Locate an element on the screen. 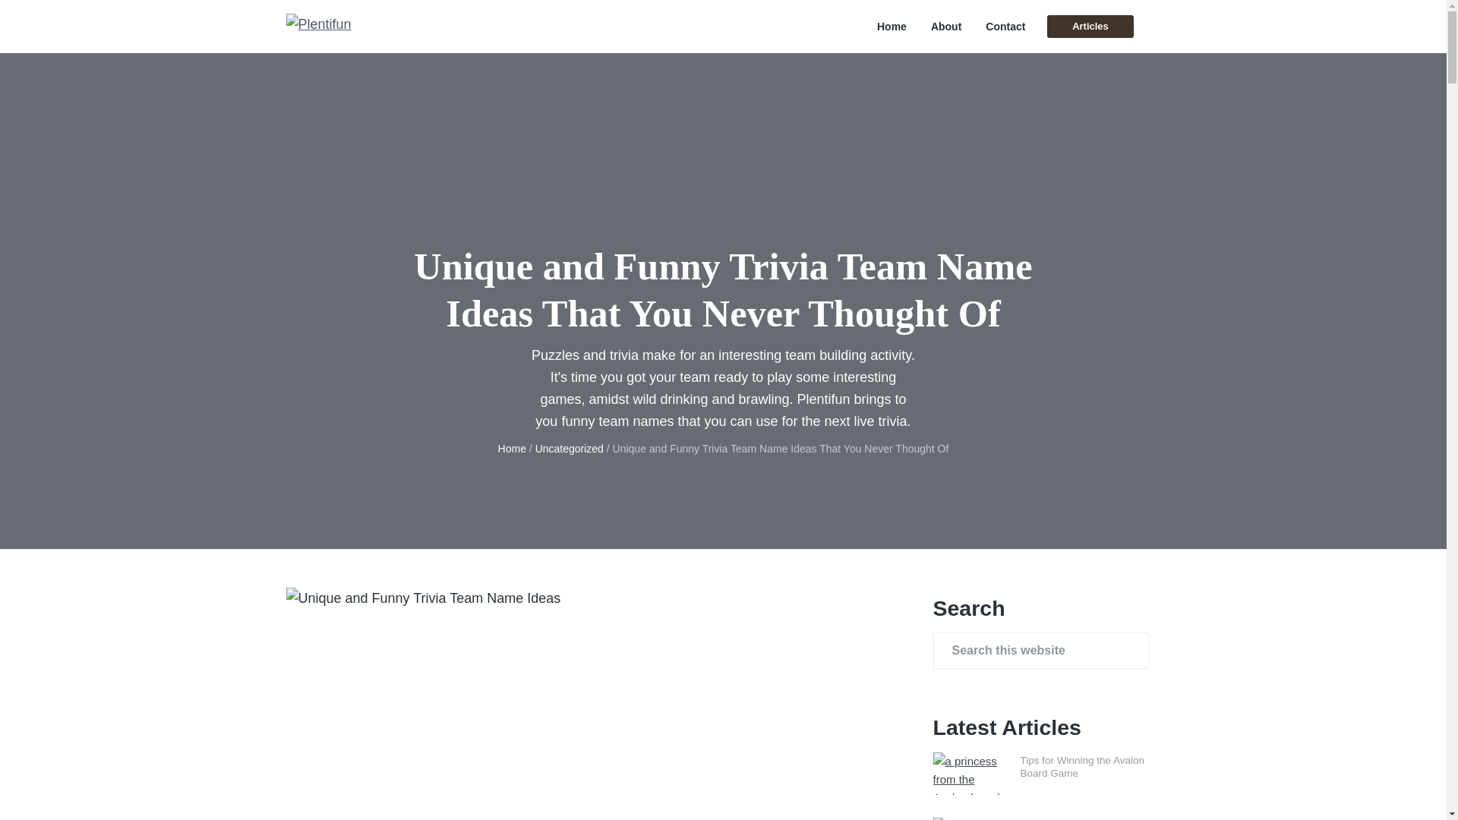  Search is located at coordinates (61, 18).